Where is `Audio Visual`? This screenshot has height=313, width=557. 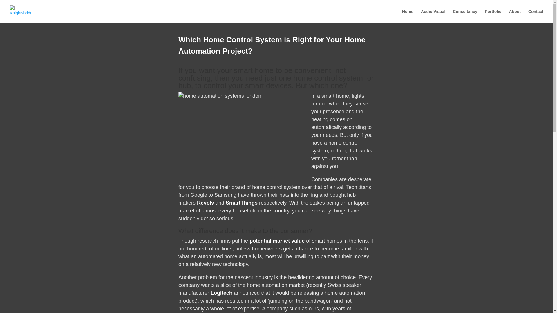
Audio Visual is located at coordinates (433, 16).